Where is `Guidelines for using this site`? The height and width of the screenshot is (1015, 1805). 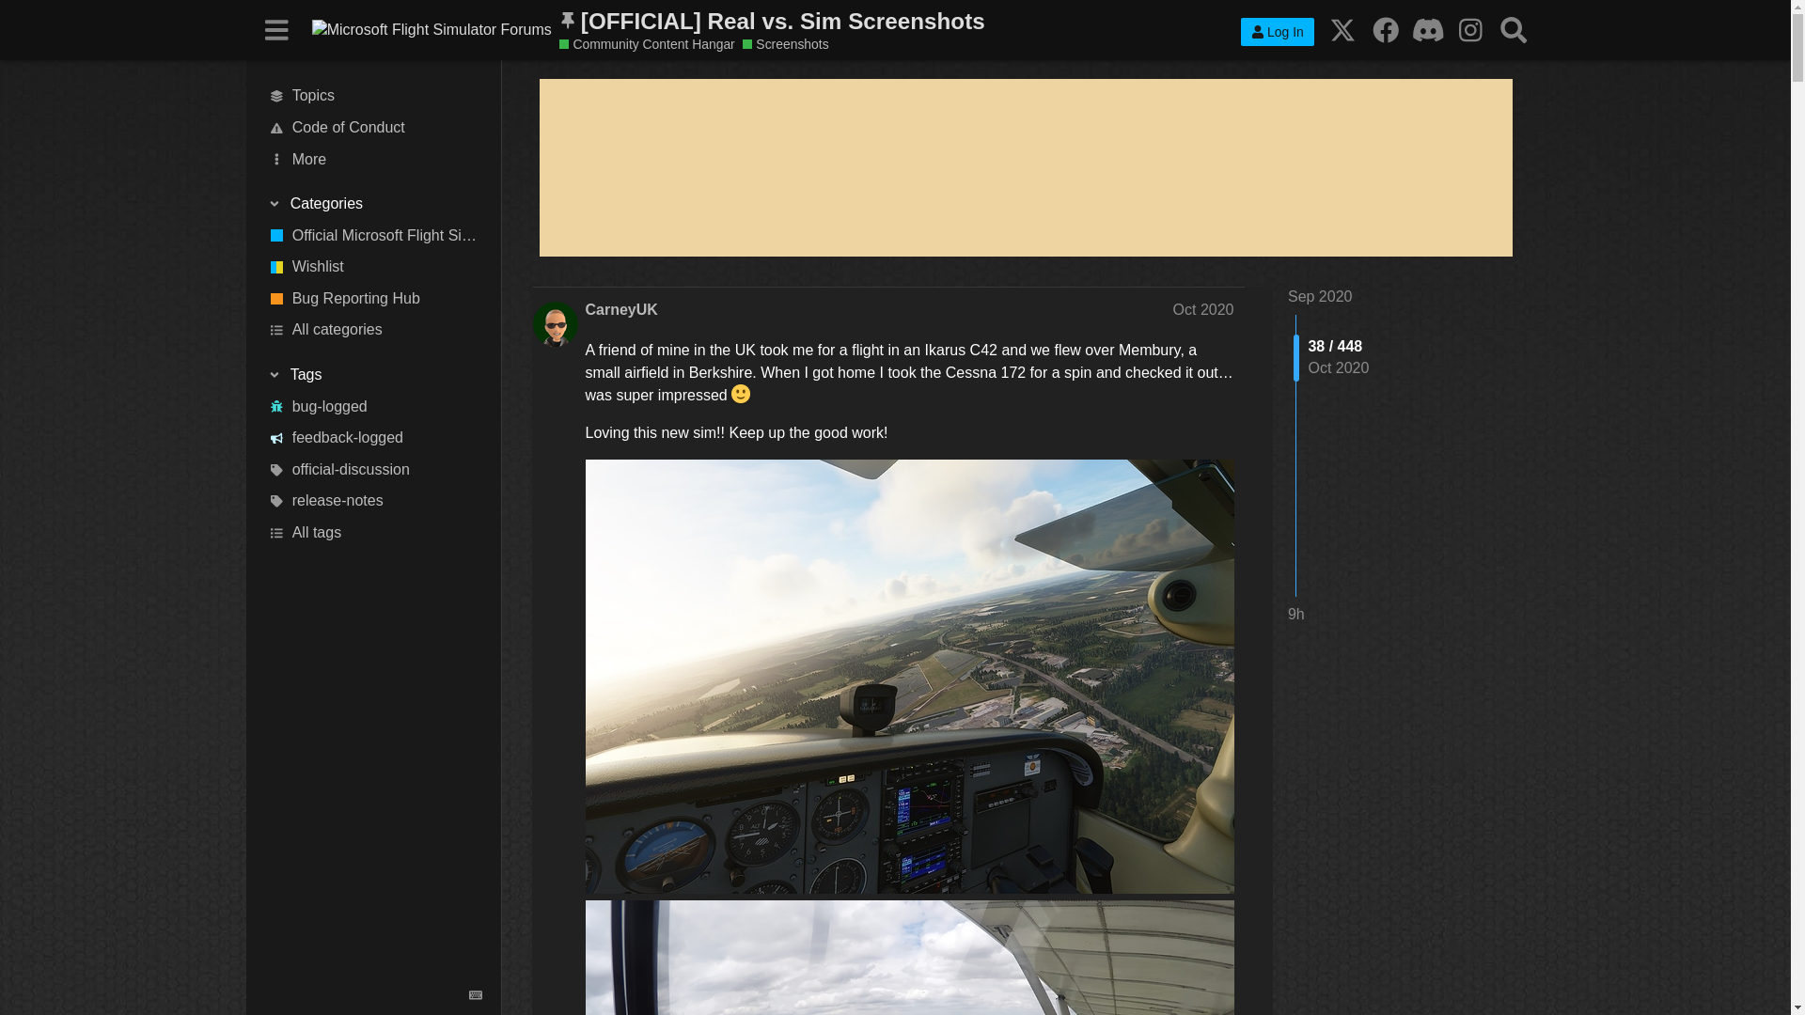 Guidelines for using this site is located at coordinates (374, 128).